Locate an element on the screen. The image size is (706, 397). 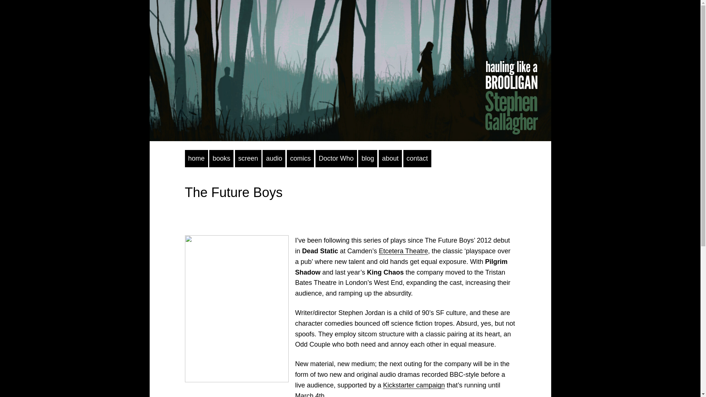
books is located at coordinates (221, 158).